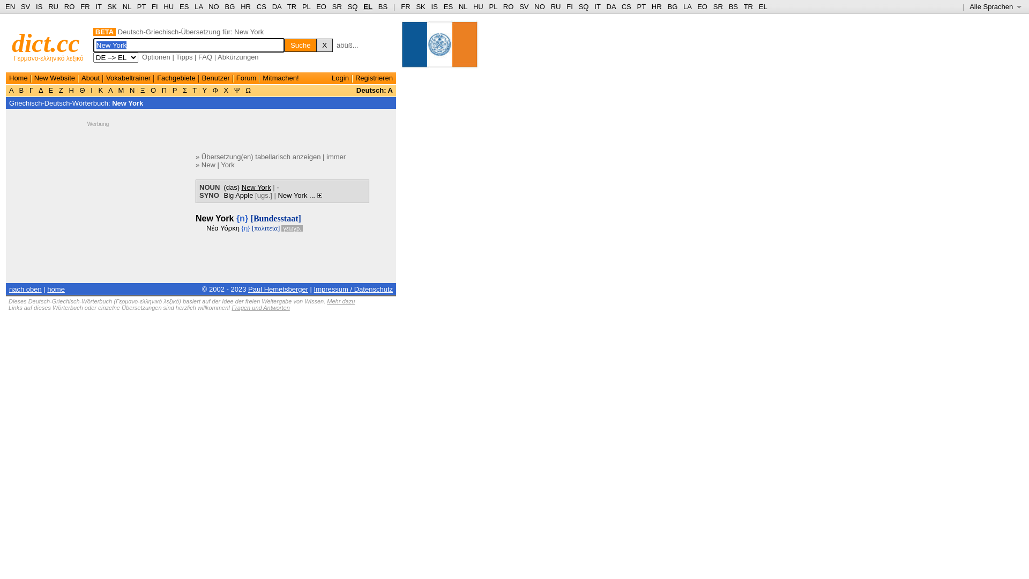  What do you see at coordinates (763, 6) in the screenshot?
I see `EL` at bounding box center [763, 6].